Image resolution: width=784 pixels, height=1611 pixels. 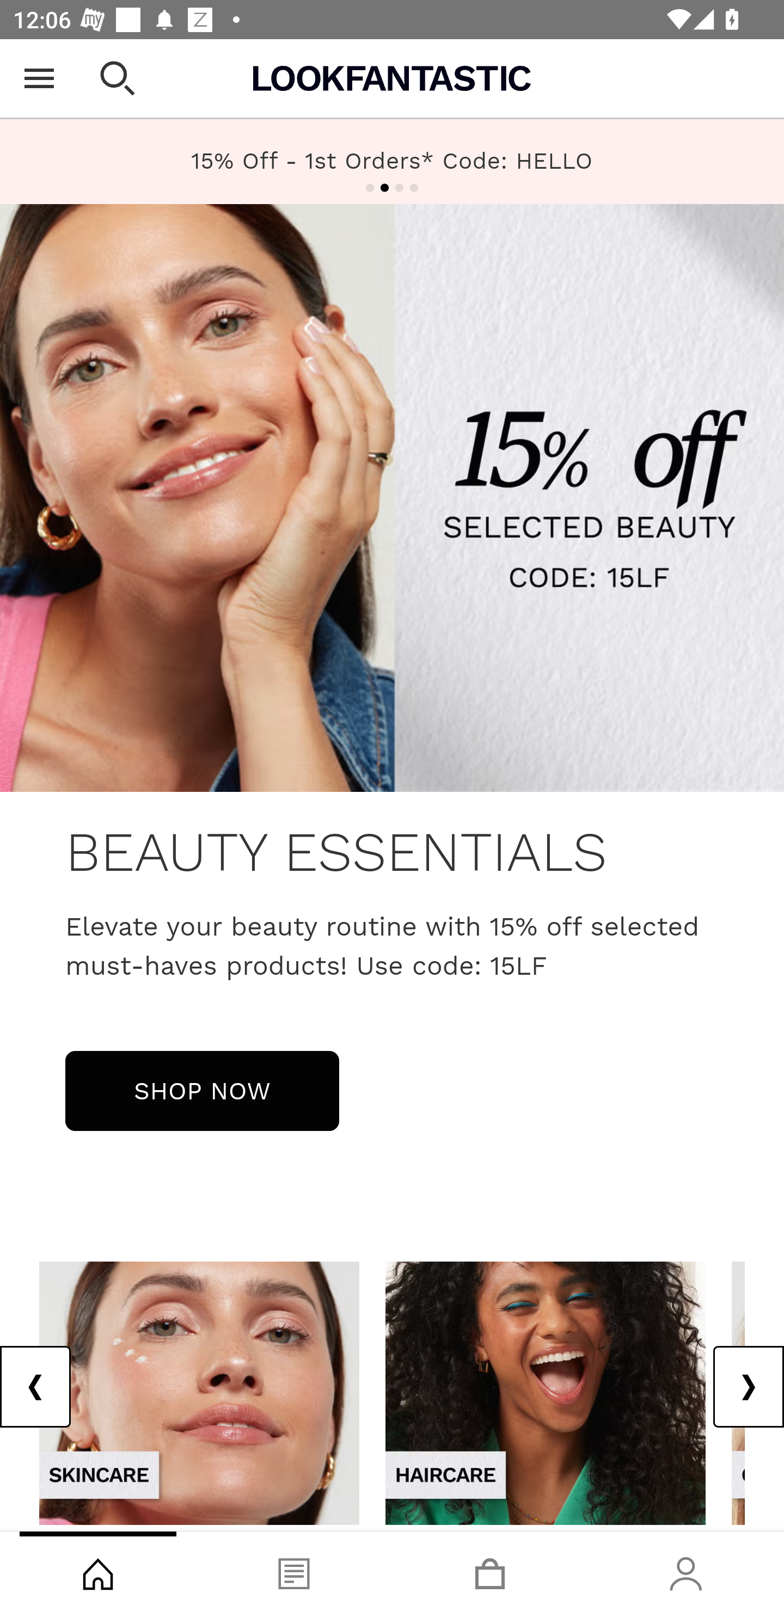 What do you see at coordinates (202, 1090) in the screenshot?
I see `SHOP NOW` at bounding box center [202, 1090].